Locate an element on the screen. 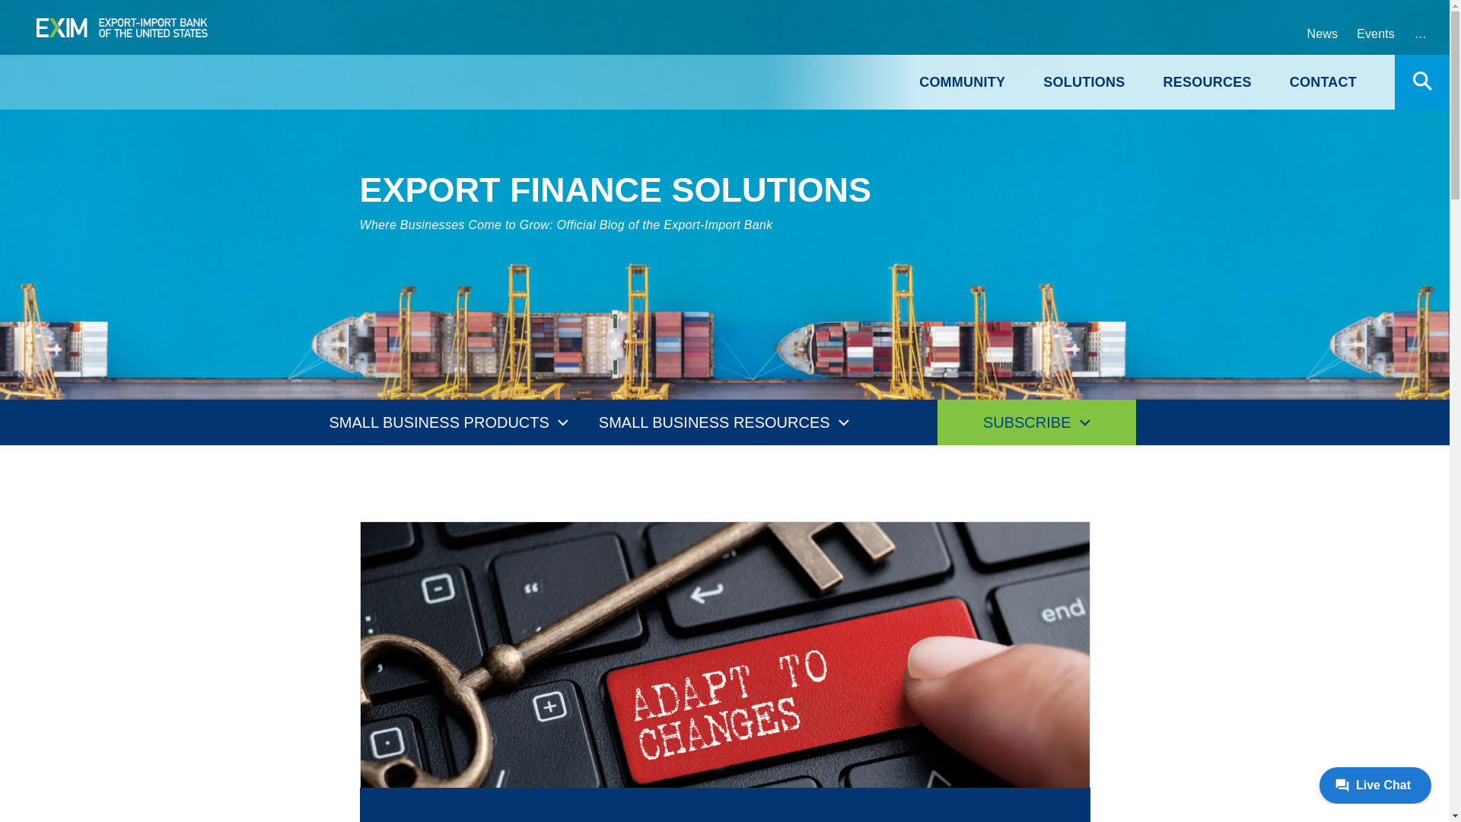 The width and height of the screenshot is (1461, 822). News is located at coordinates (1322, 33).